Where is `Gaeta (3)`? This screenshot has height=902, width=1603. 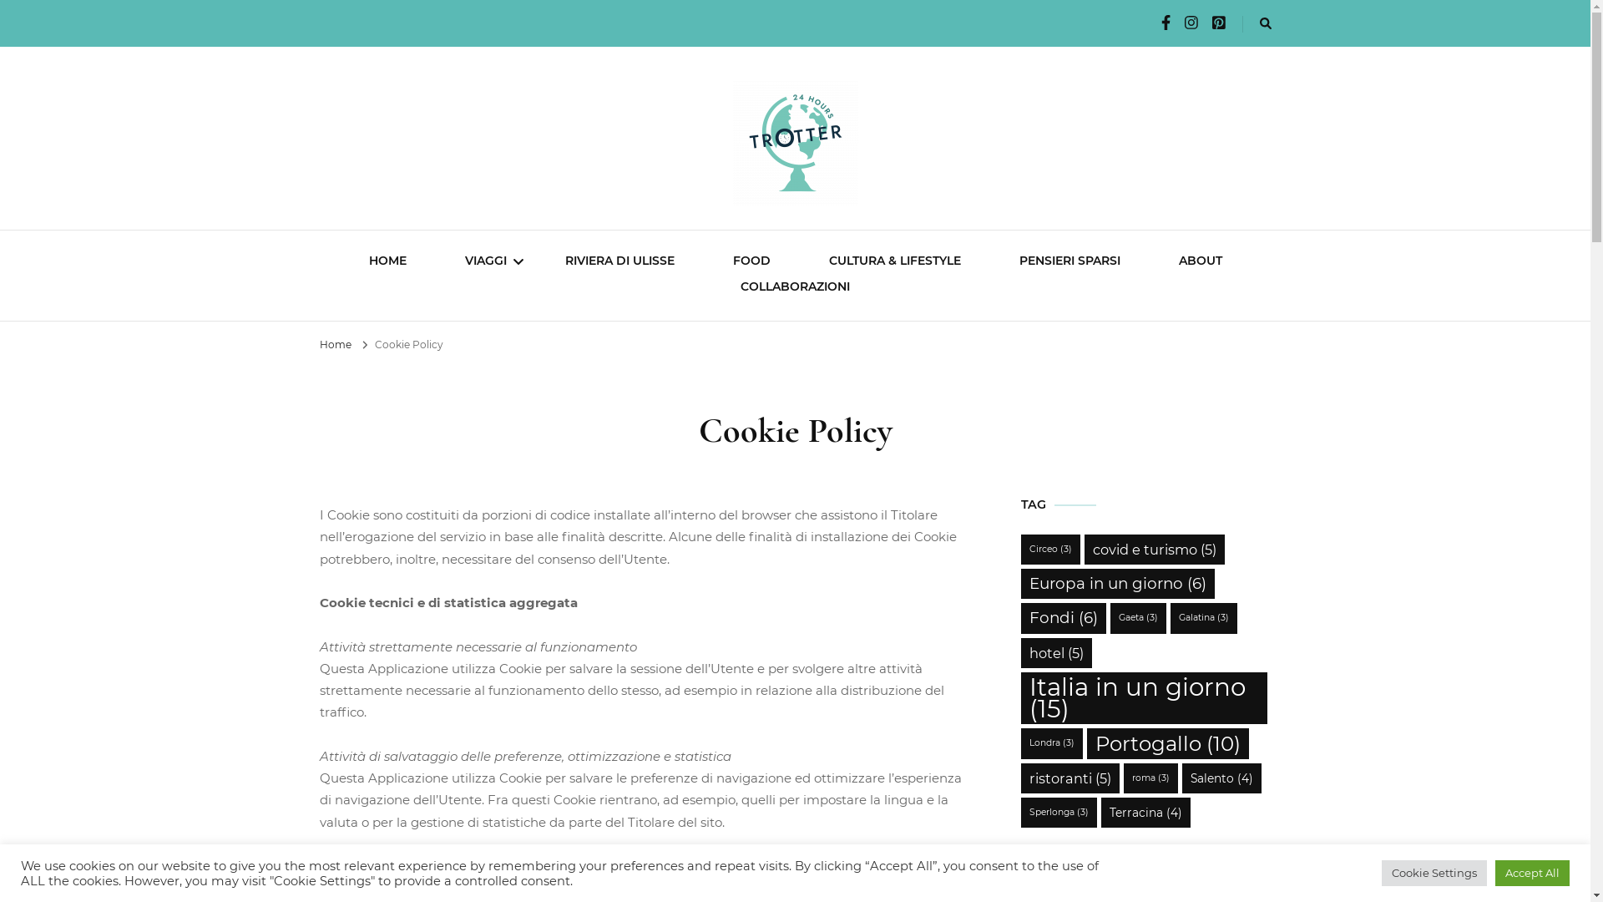 Gaeta (3) is located at coordinates (1139, 618).